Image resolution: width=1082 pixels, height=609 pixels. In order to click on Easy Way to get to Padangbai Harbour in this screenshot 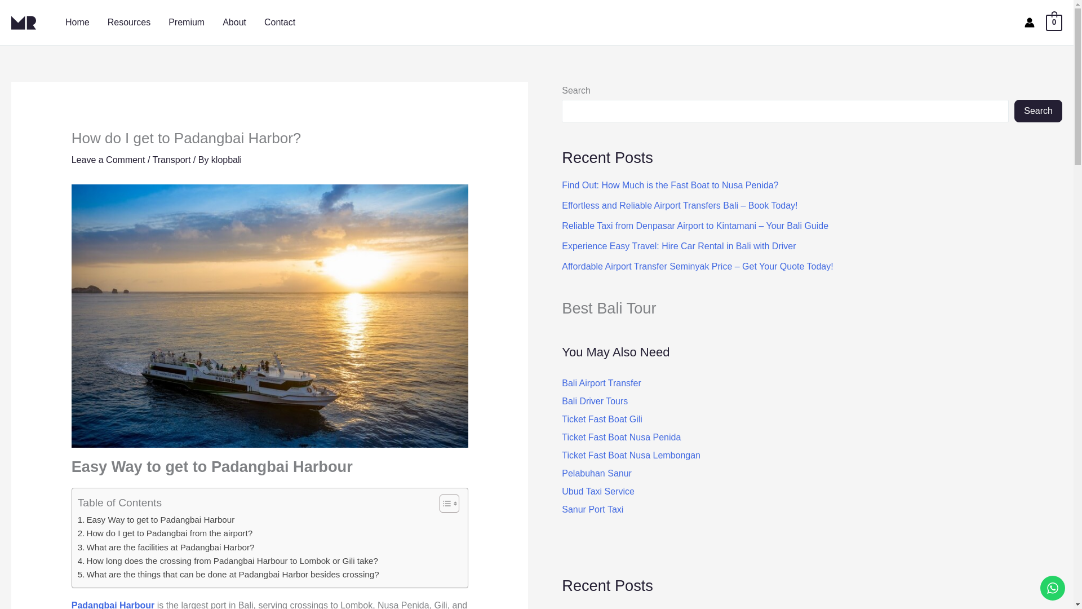, I will do `click(156, 520)`.